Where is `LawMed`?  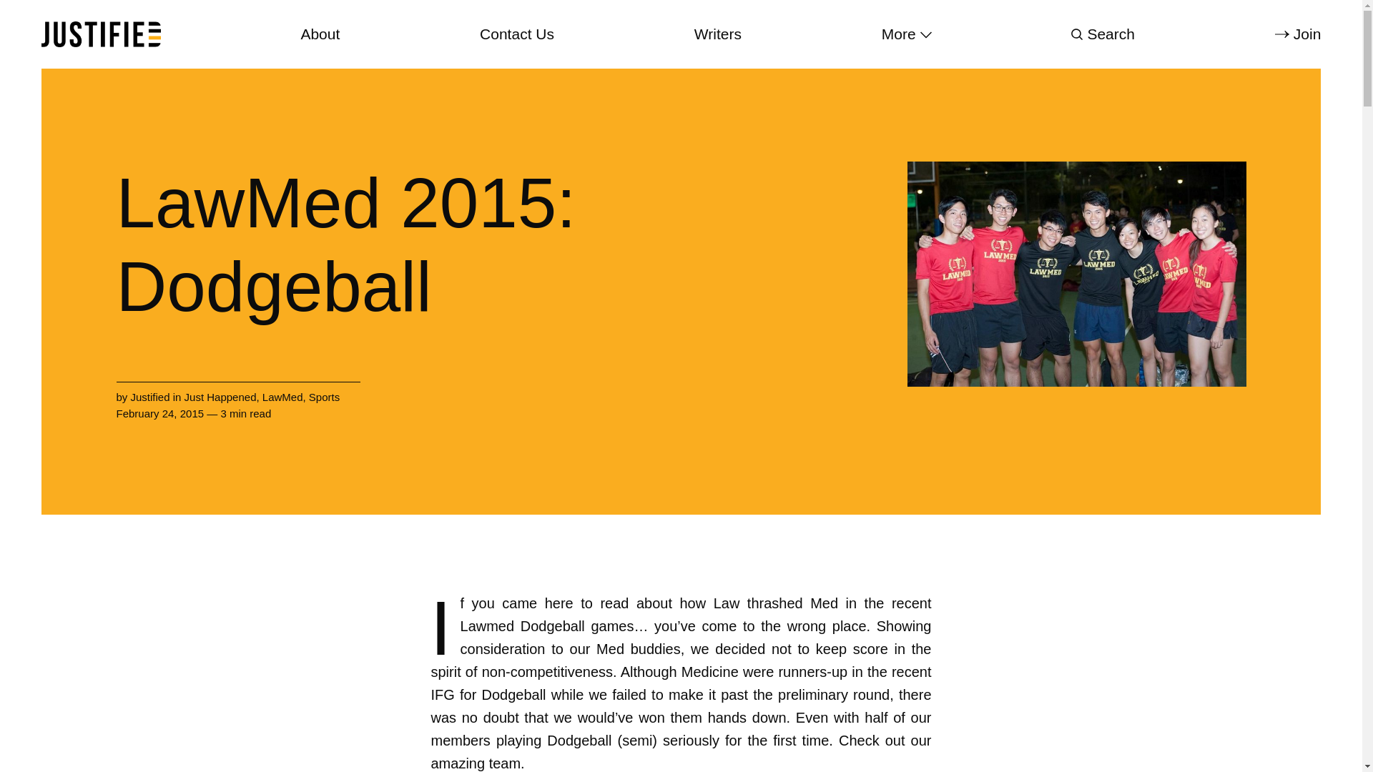
LawMed is located at coordinates (282, 396).